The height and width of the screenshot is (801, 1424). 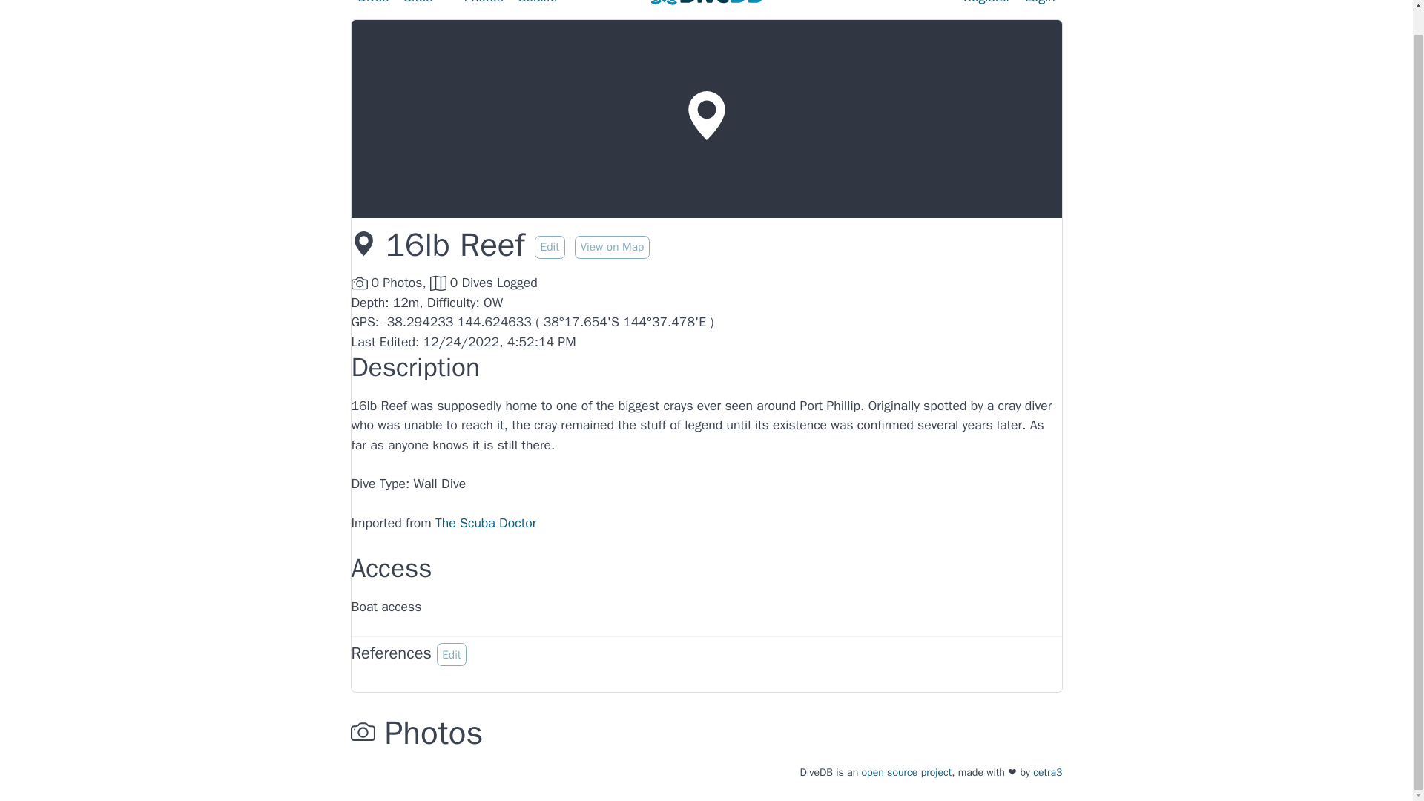 I want to click on Sites, so click(x=426, y=6).